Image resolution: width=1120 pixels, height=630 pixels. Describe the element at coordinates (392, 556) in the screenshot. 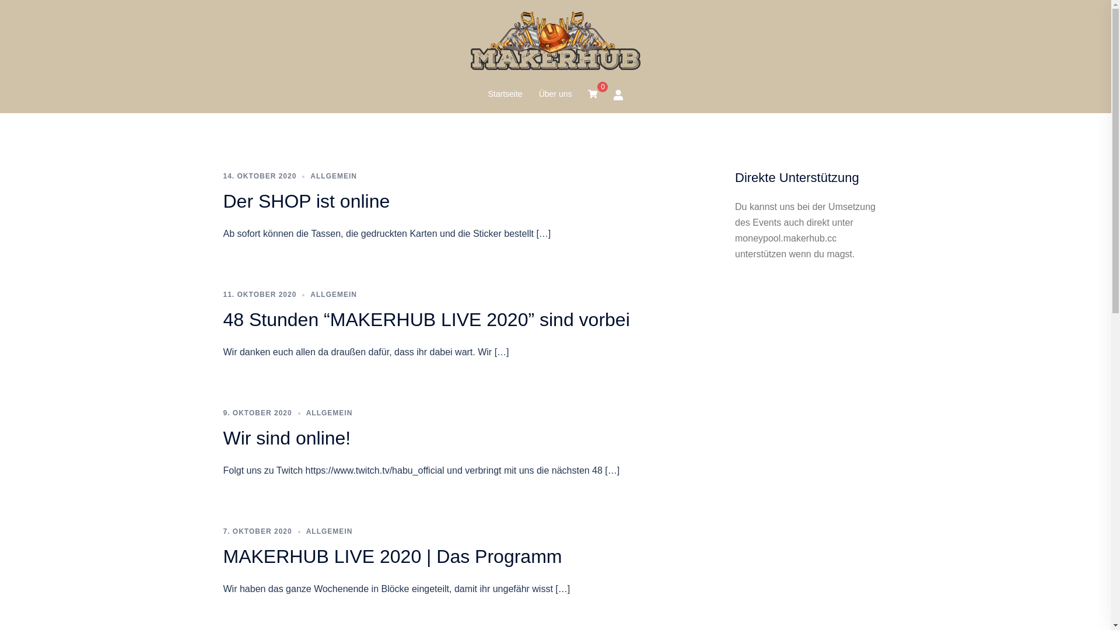

I see `MAKERHUB LIVE 2020 | Das Programm` at that location.